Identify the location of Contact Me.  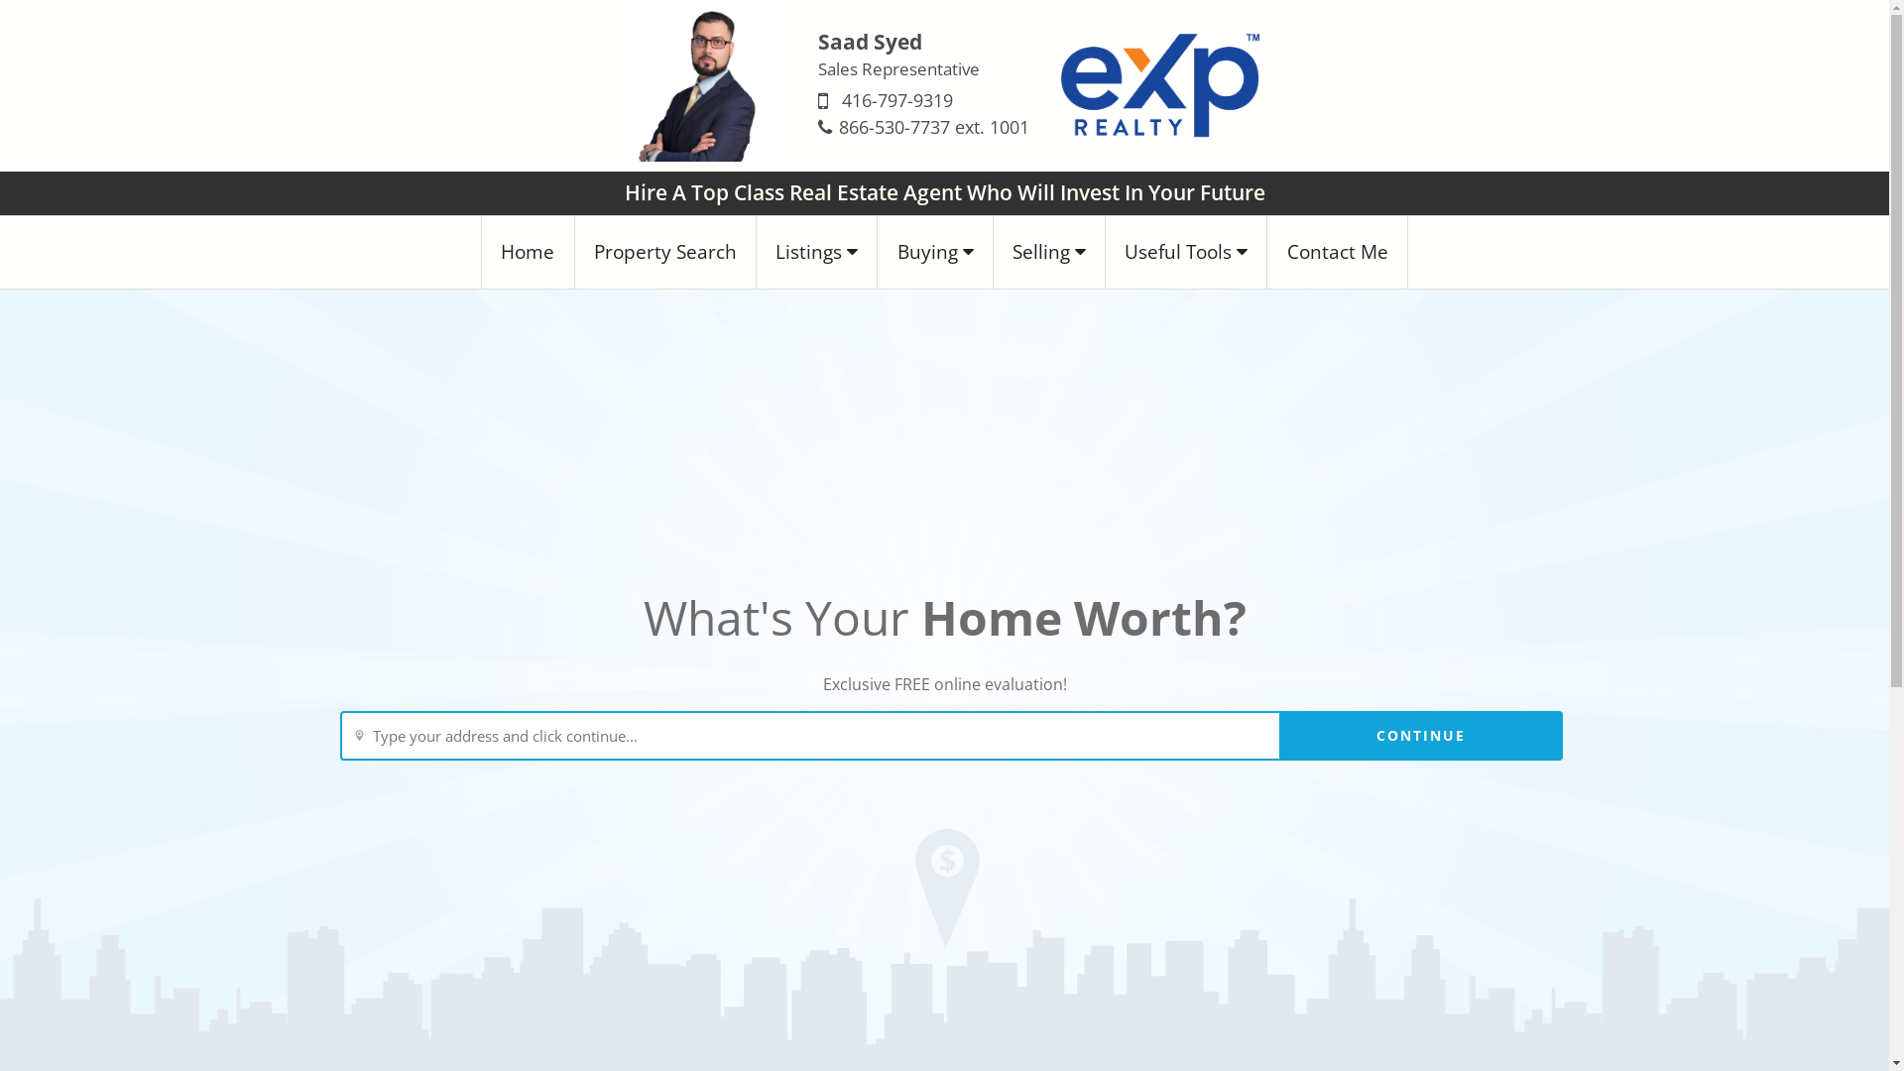
(1337, 252).